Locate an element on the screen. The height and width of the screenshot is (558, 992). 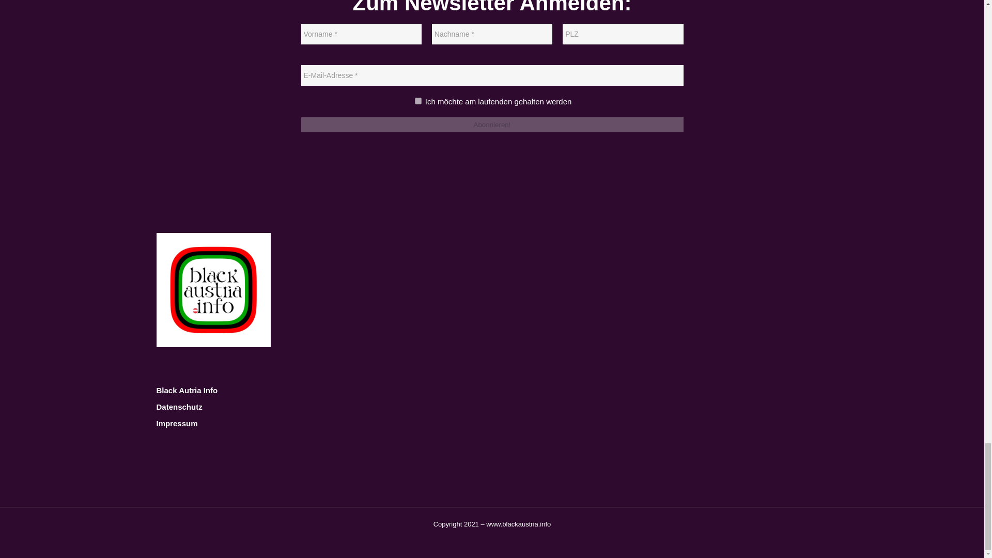
Abonnieren! is located at coordinates (492, 124).